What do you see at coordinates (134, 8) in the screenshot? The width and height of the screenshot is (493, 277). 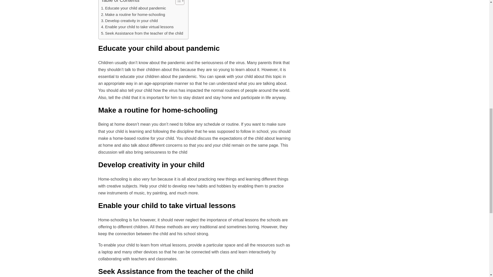 I see `Educate your child about pandemic` at bounding box center [134, 8].